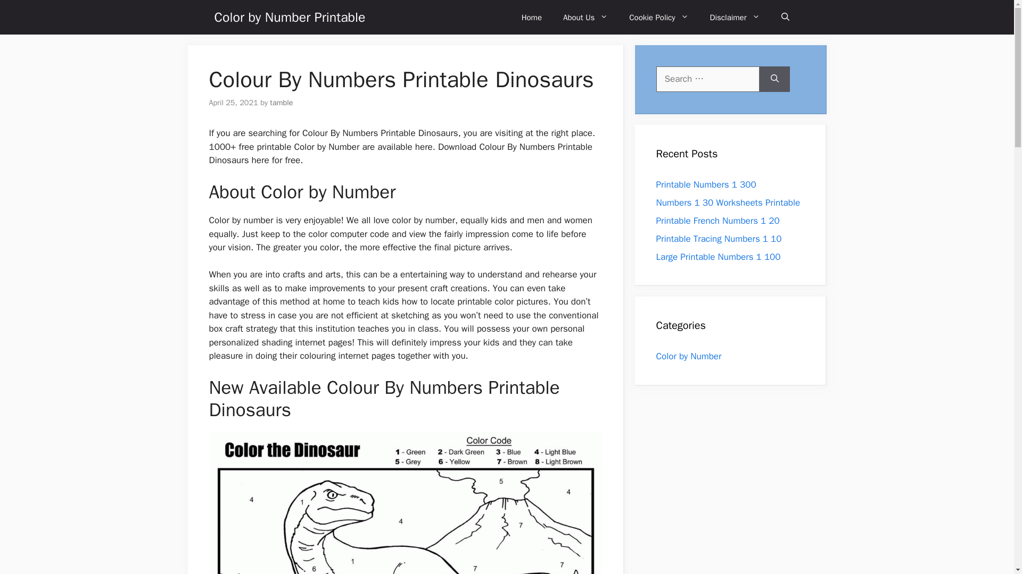  What do you see at coordinates (728, 202) in the screenshot?
I see `Numbers 1 30 Worksheets Printable` at bounding box center [728, 202].